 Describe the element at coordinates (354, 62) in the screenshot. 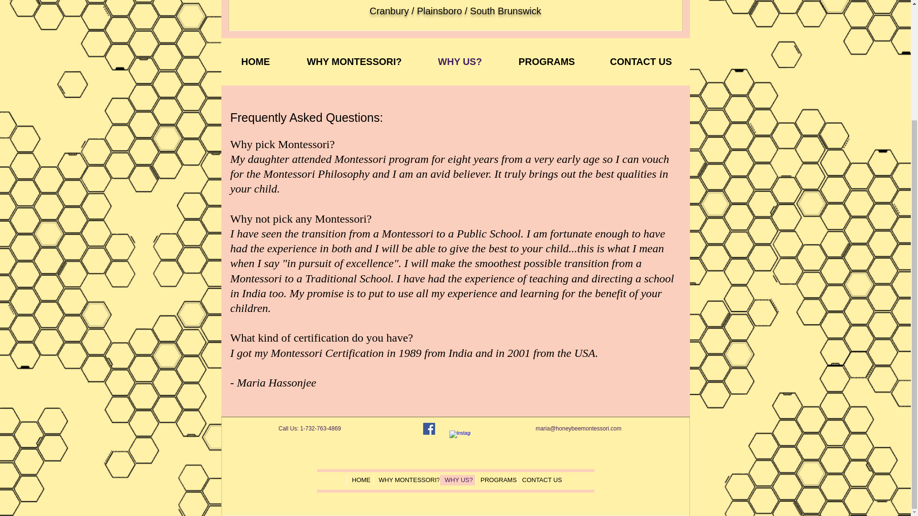

I see `WHY MONTESSORI?` at that location.